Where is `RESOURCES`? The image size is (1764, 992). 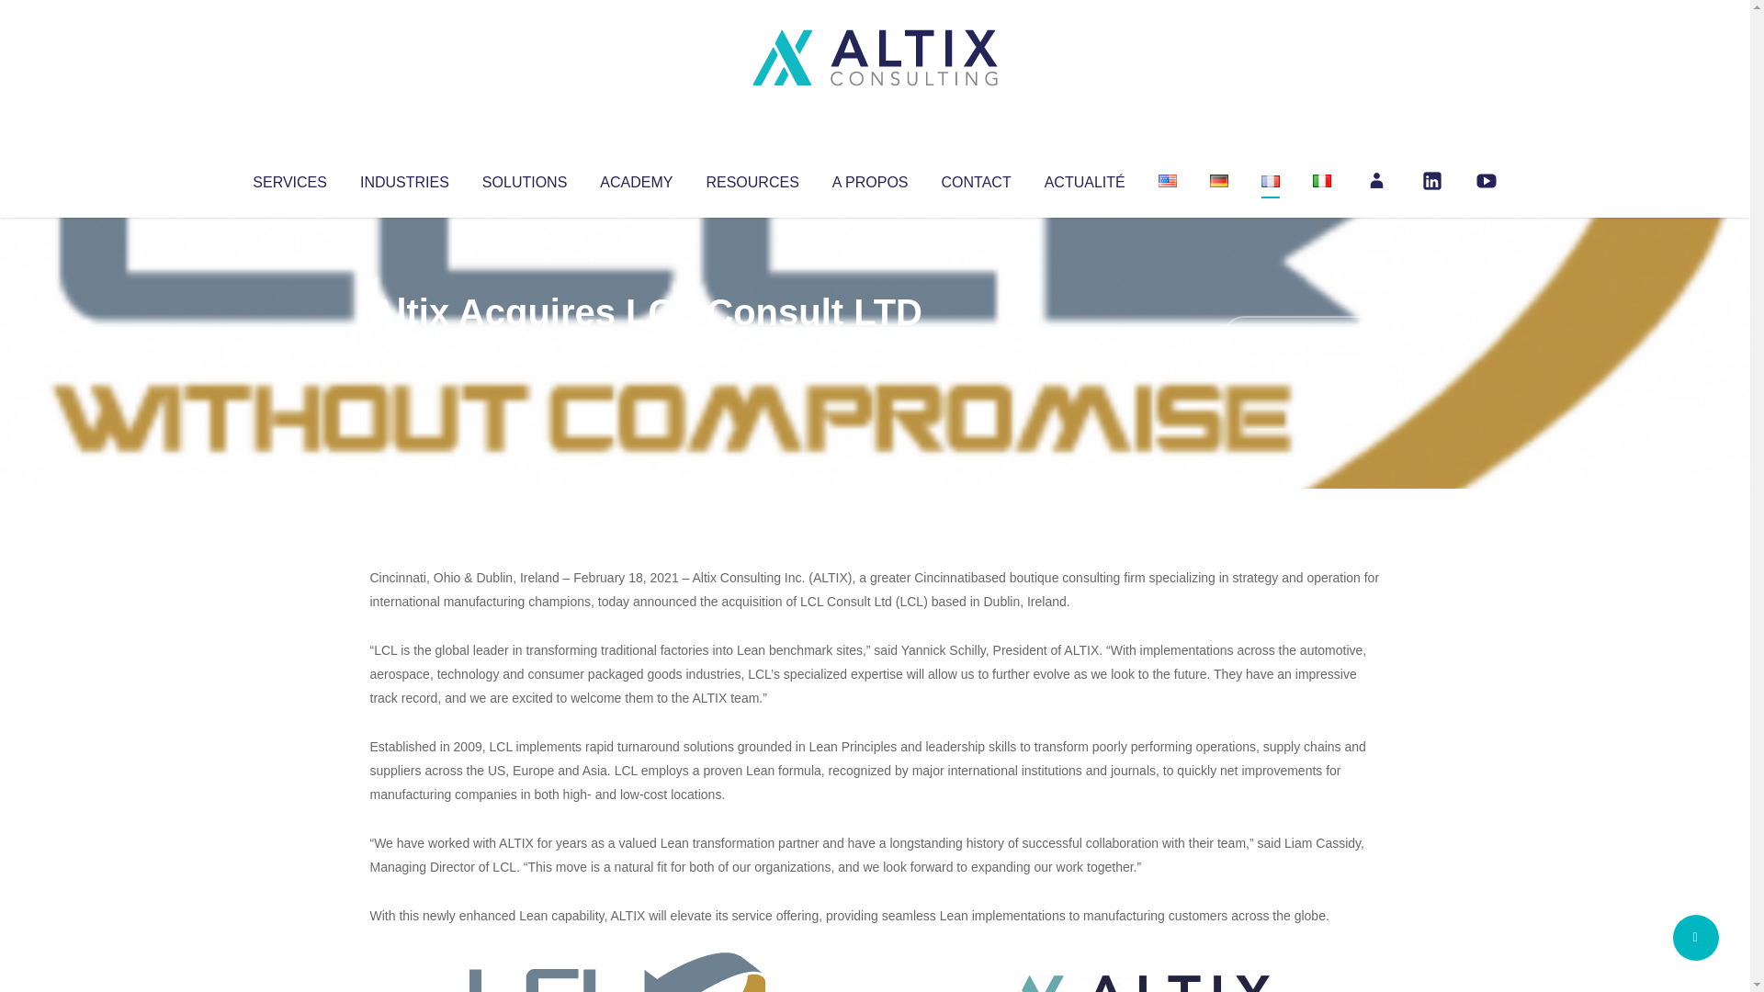 RESOURCES is located at coordinates (752, 178).